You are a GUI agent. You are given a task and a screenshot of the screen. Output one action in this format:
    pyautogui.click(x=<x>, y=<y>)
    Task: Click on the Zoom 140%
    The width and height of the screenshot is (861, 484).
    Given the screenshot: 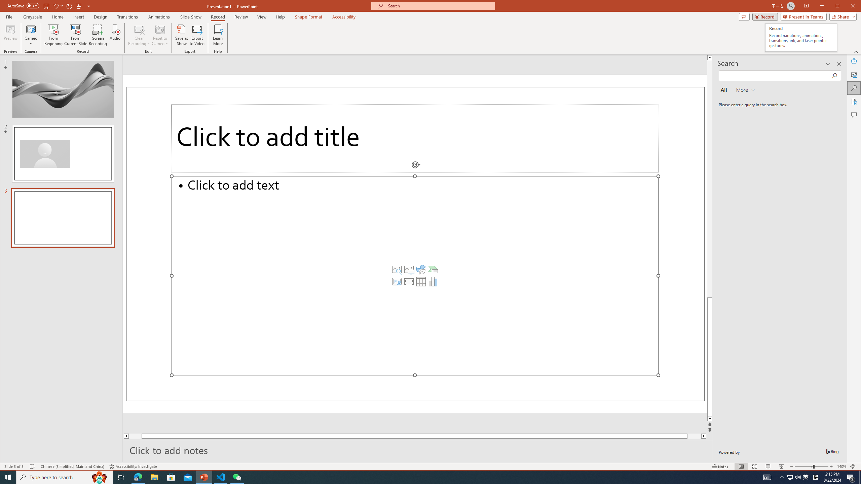 What is the action you would take?
    pyautogui.click(x=841, y=467)
    